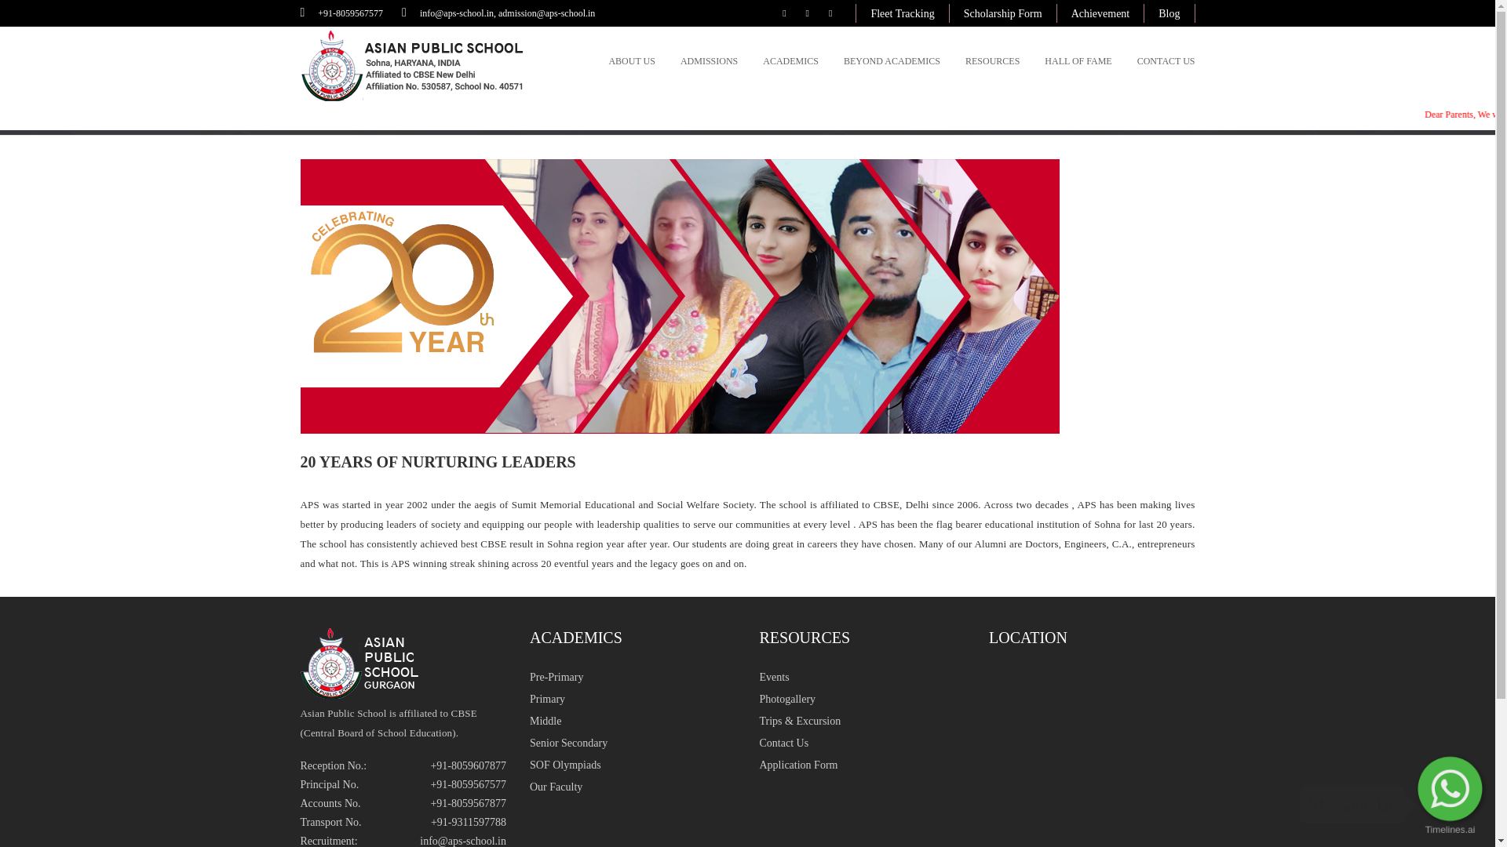 This screenshot has width=1507, height=847. What do you see at coordinates (1168, 14) in the screenshot?
I see `Blog` at bounding box center [1168, 14].